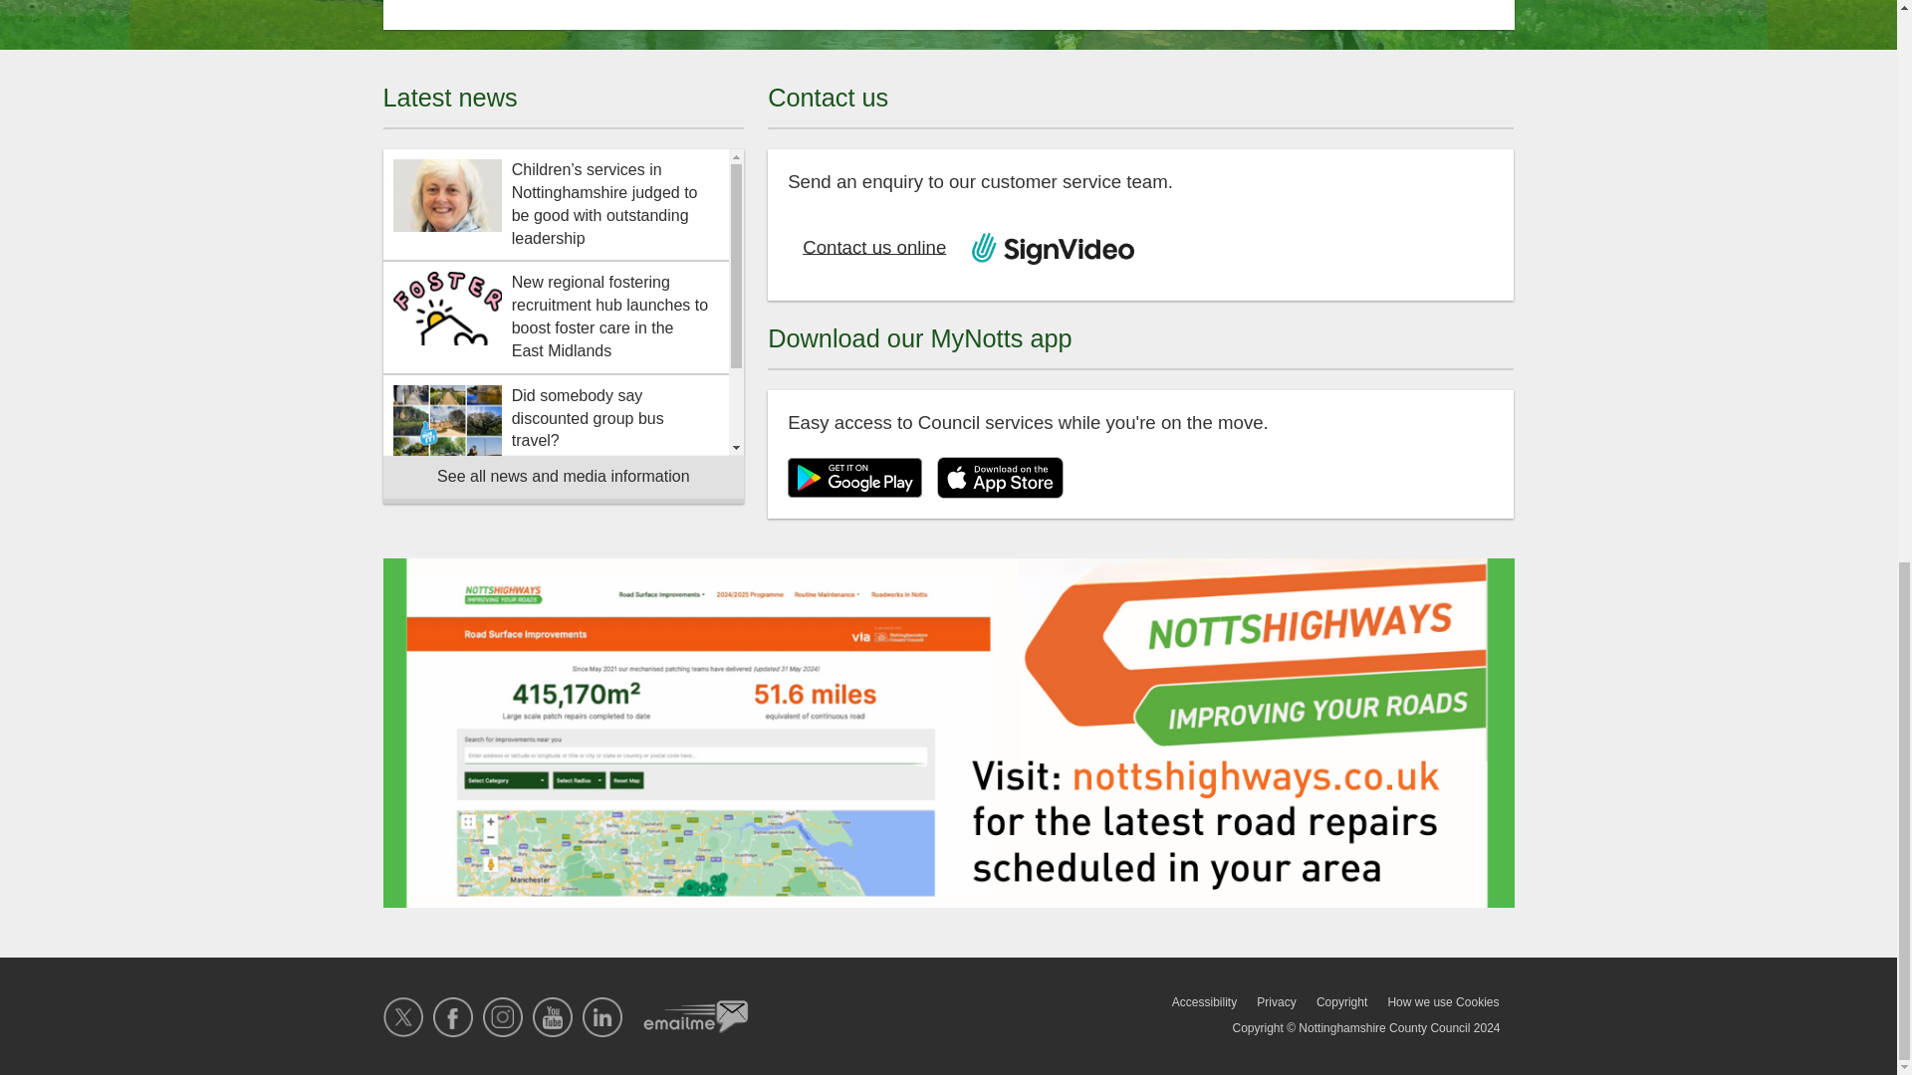 The image size is (1912, 1075). Describe the element at coordinates (1341, 1001) in the screenshot. I see `Copyright` at that location.